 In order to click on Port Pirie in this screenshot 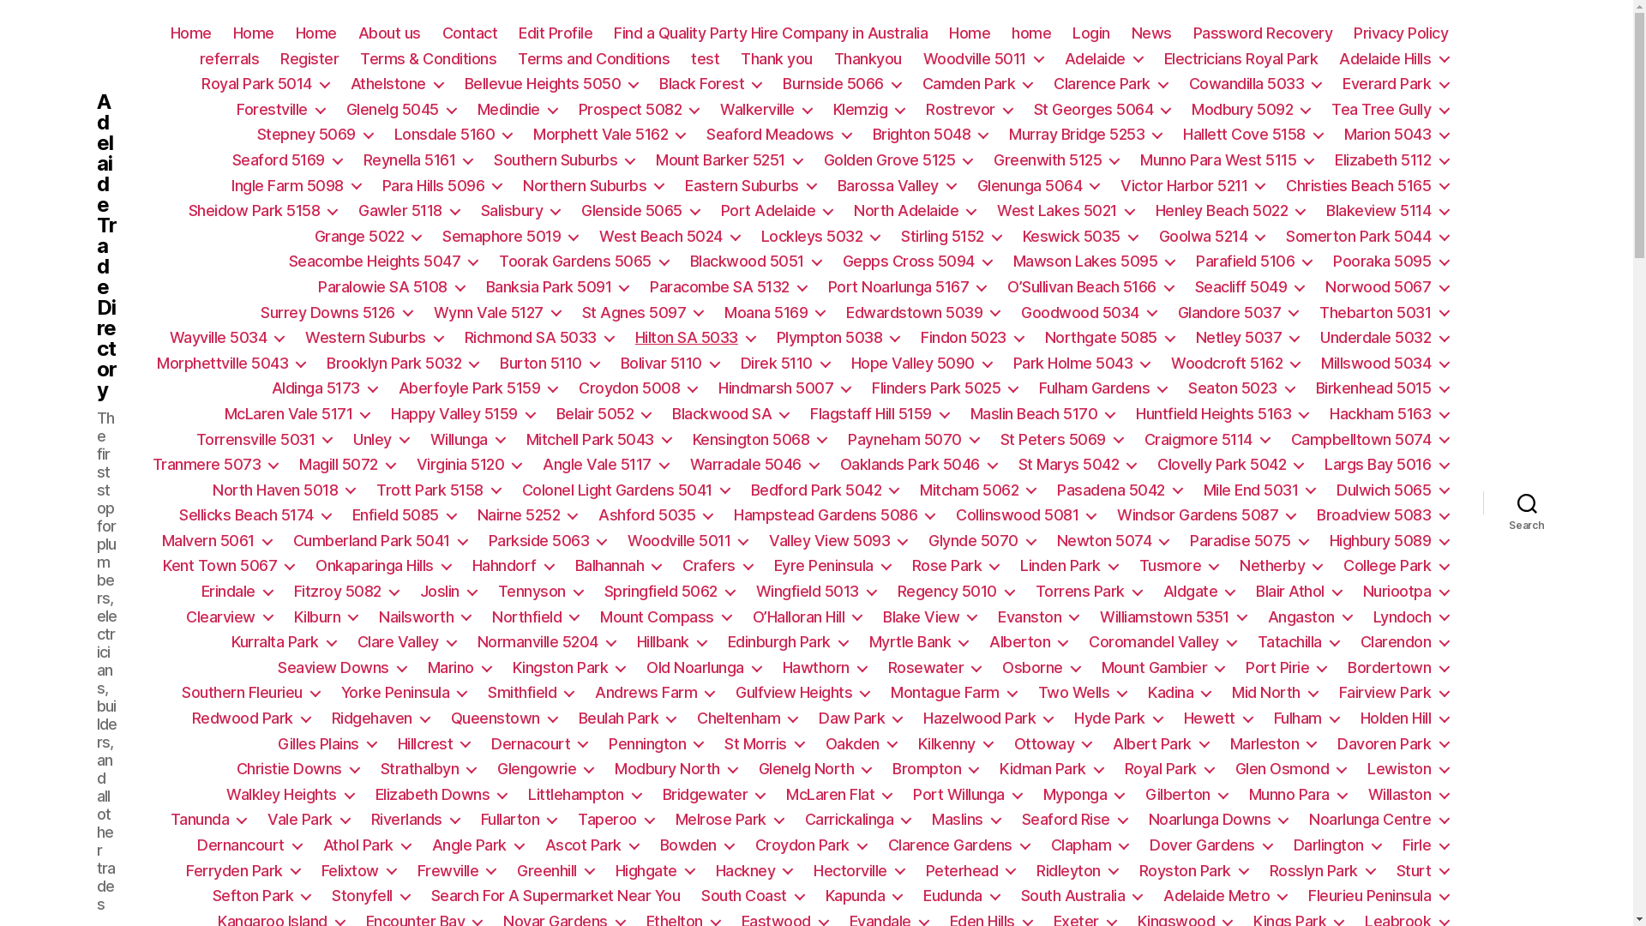, I will do `click(1286, 668)`.